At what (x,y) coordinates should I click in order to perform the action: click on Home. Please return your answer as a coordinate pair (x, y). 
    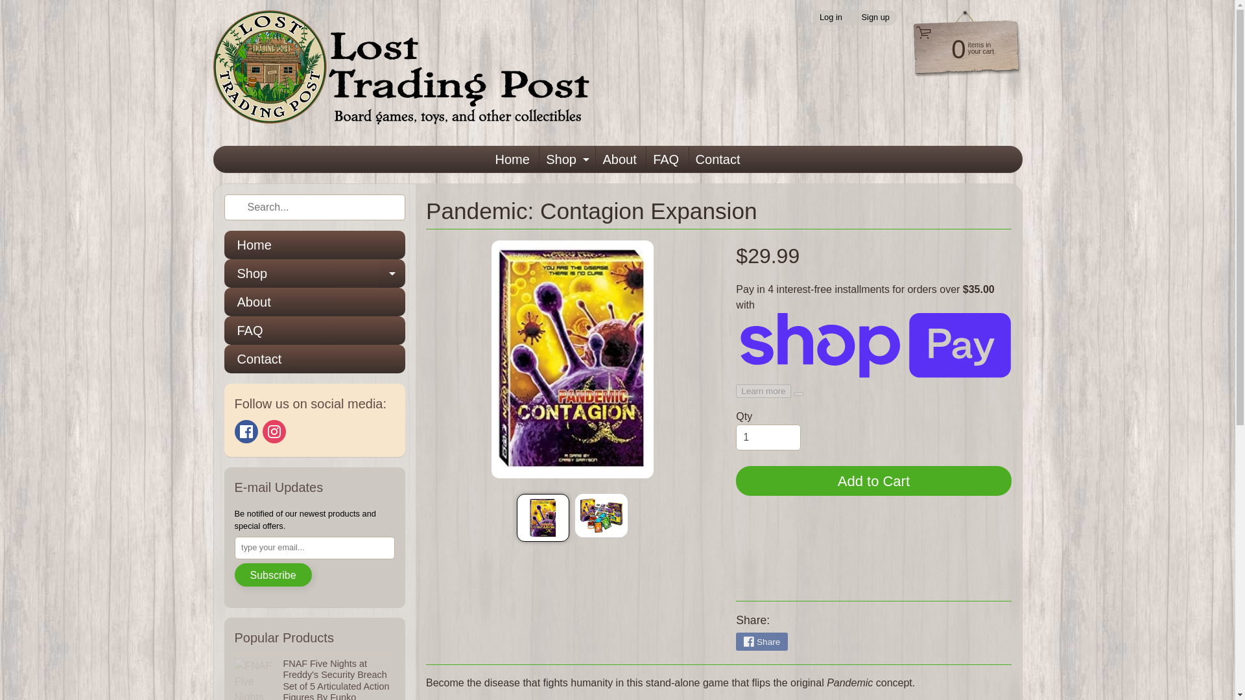
    Looking at the image, I should click on (542, 517).